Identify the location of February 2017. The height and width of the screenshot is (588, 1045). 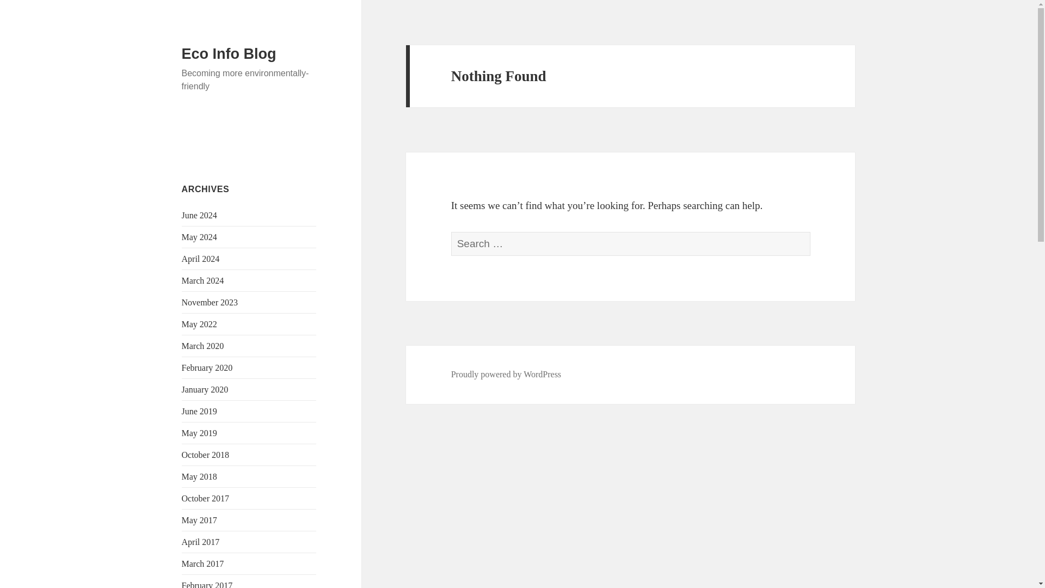
(207, 585).